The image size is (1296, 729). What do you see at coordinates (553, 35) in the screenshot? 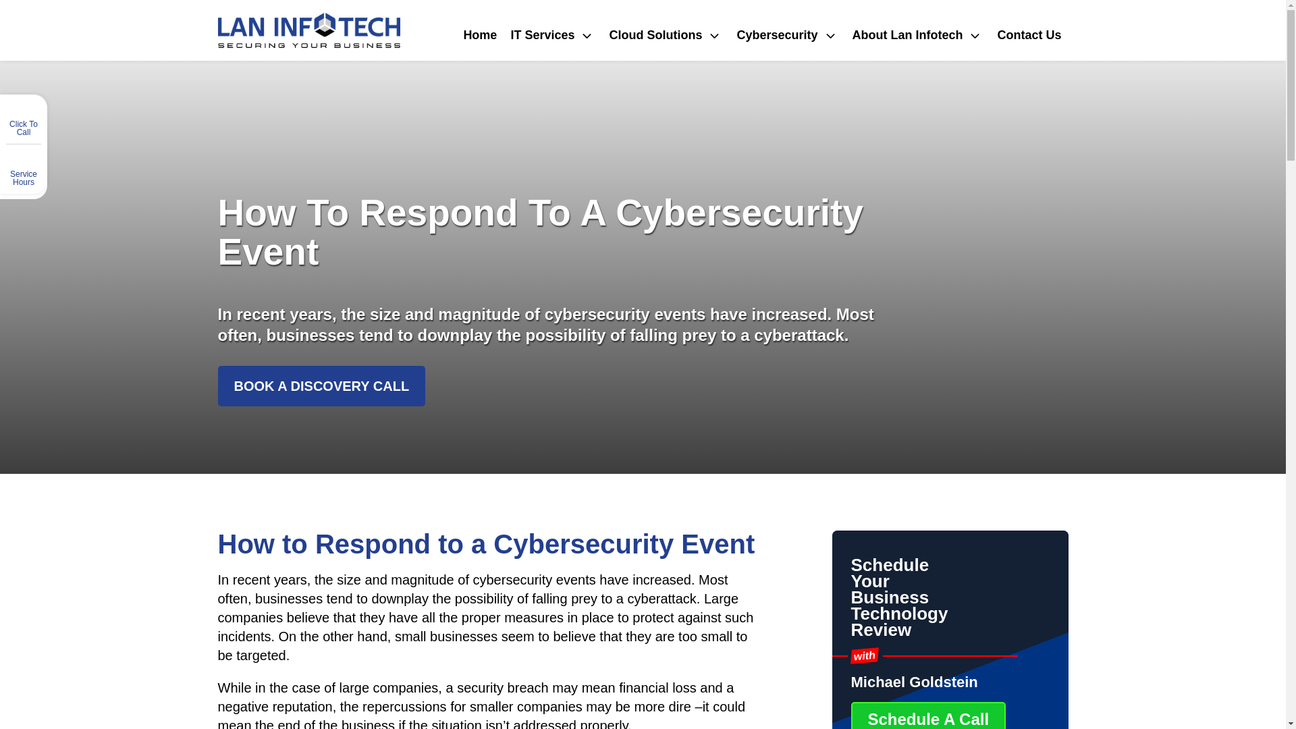
I see `IT Services` at bounding box center [553, 35].